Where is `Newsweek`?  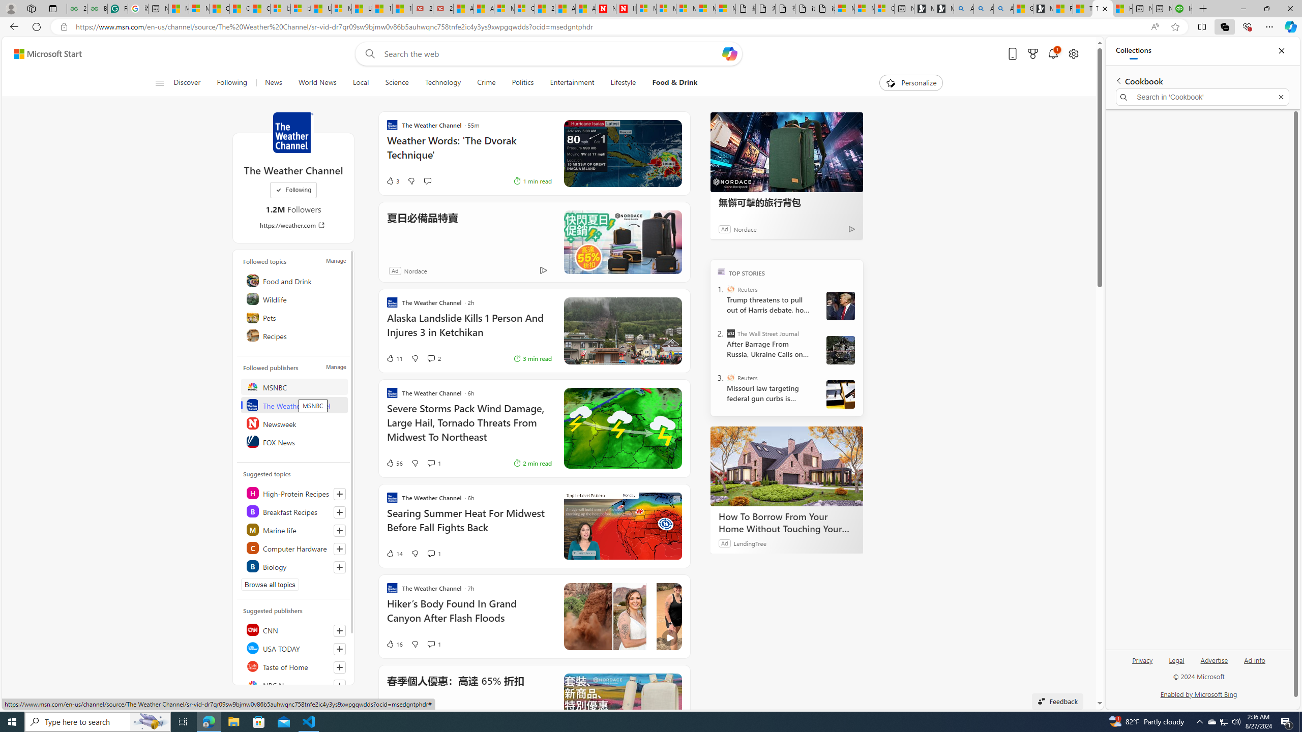
Newsweek is located at coordinates (294, 423).